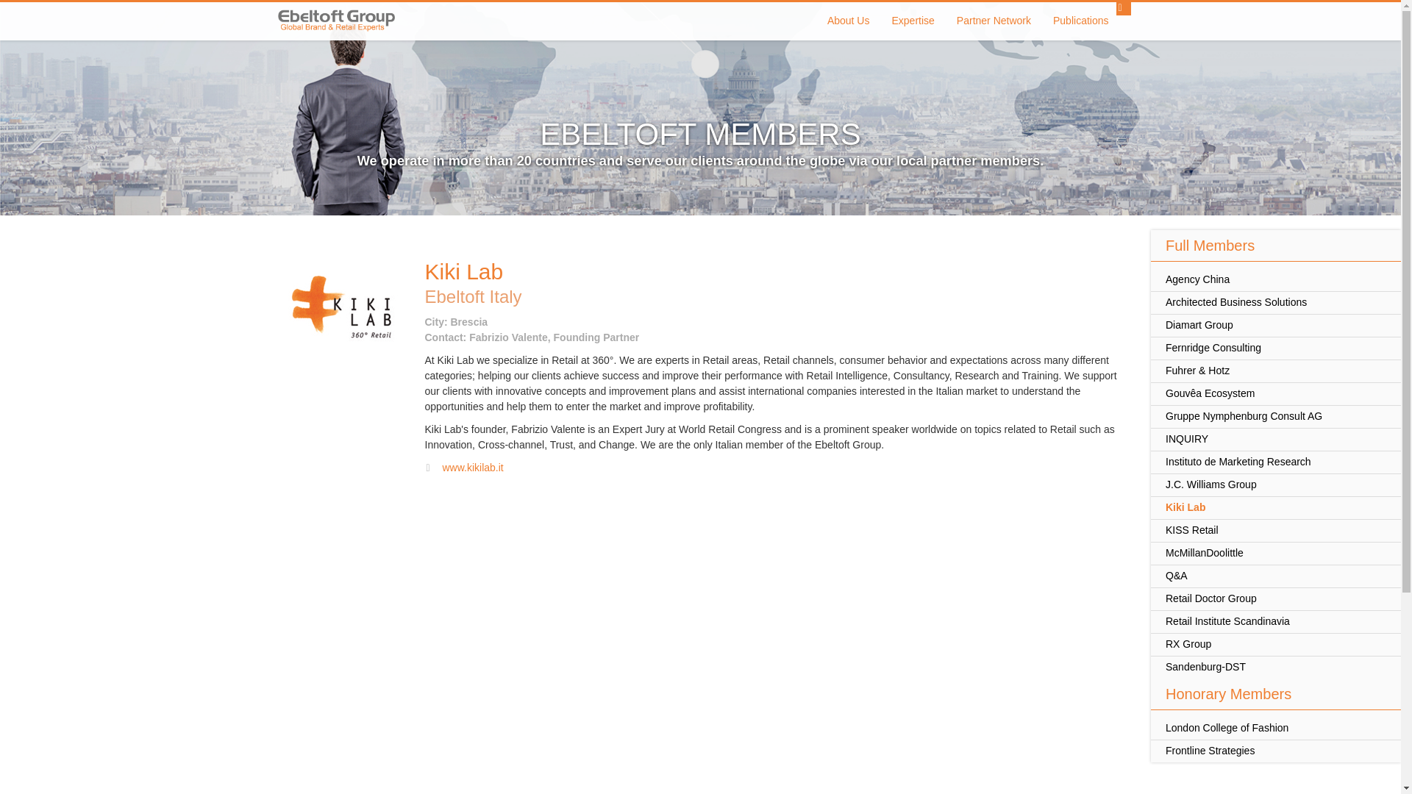 The height and width of the screenshot is (794, 1412). I want to click on About Us, so click(849, 21).